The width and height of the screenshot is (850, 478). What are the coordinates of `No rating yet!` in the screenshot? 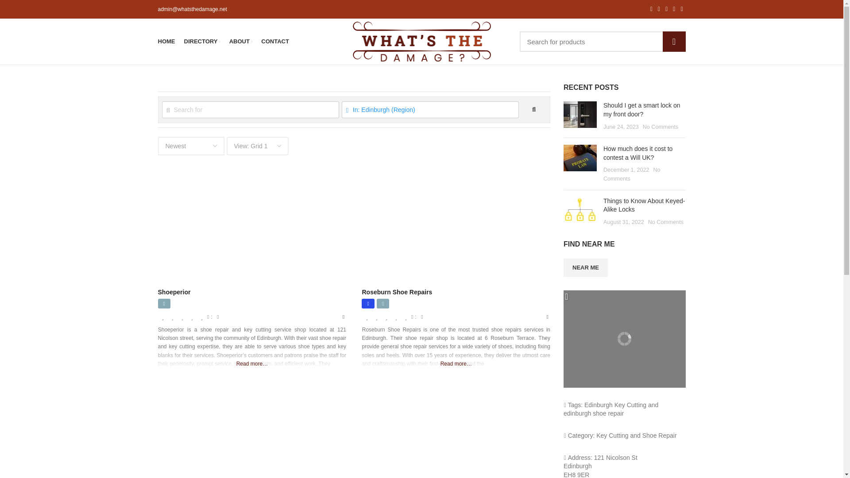 It's located at (182, 317).